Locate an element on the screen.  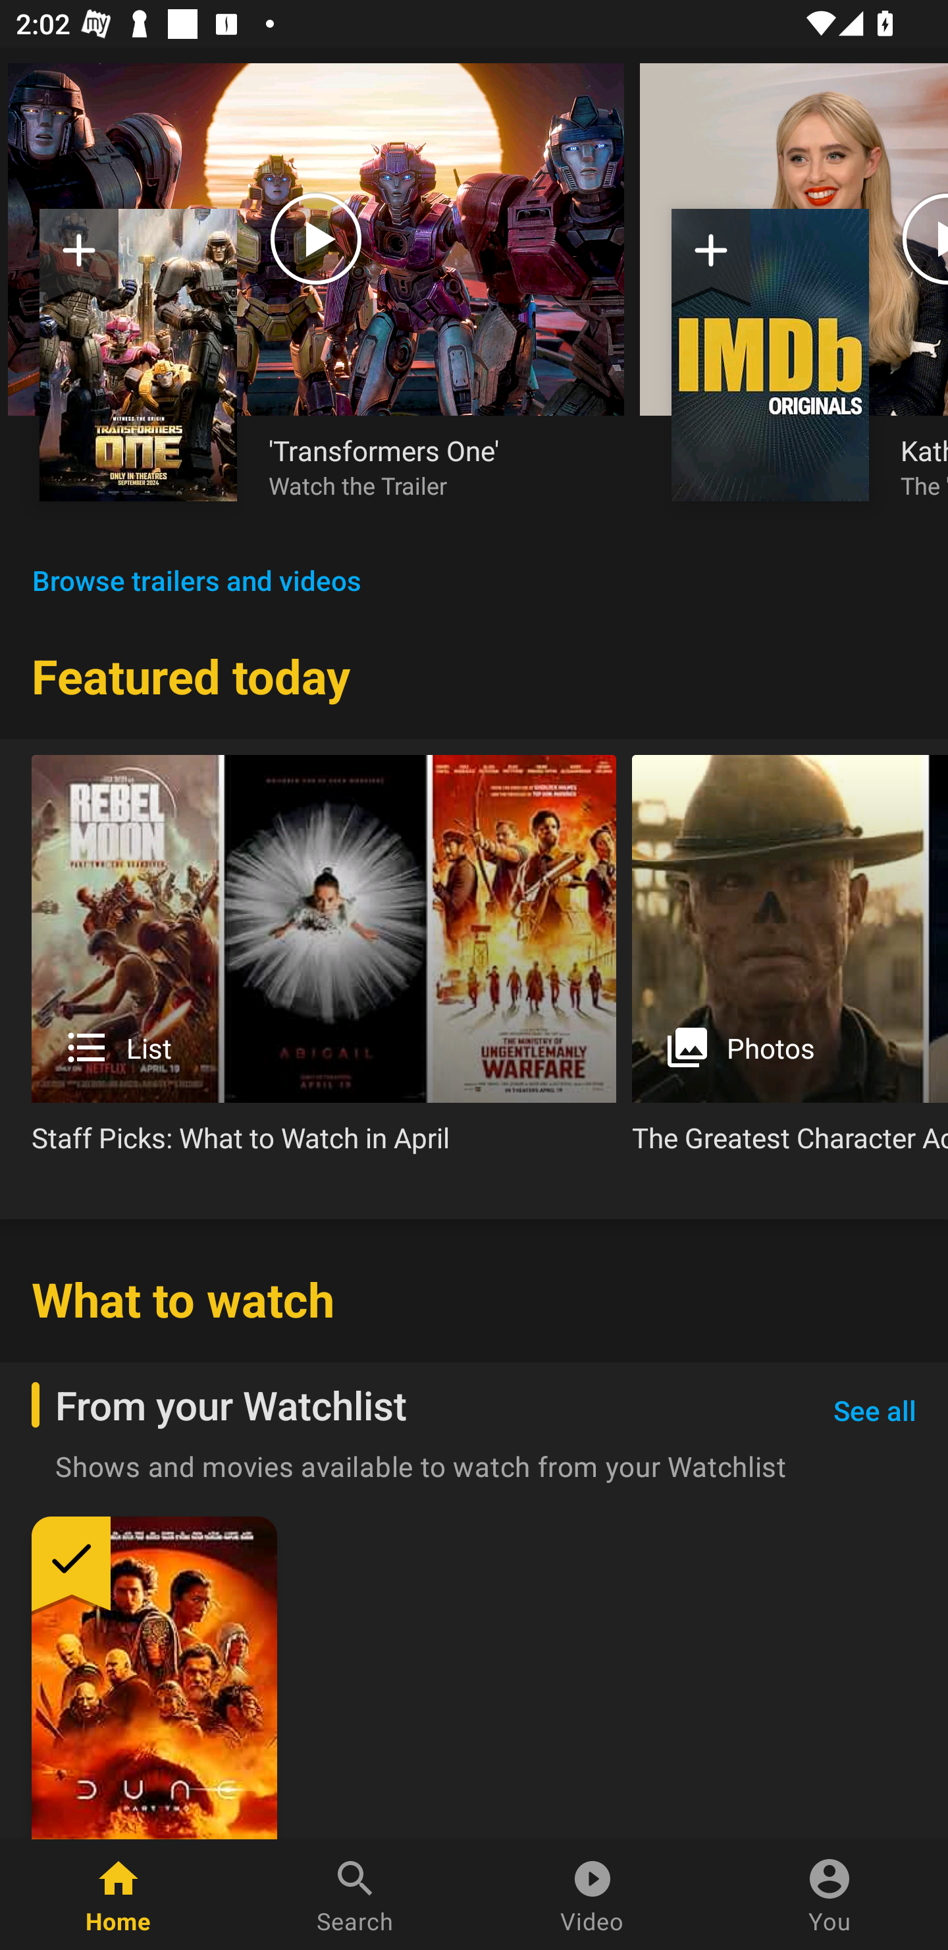
Not in watchlist is located at coordinates (770, 354).